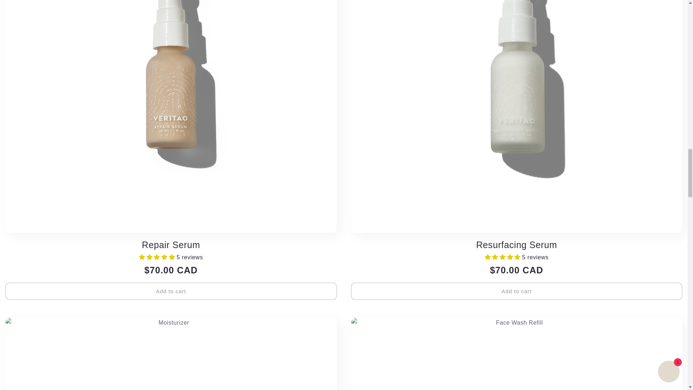 The width and height of the screenshot is (693, 390). What do you see at coordinates (171, 245) in the screenshot?
I see `Repair Serum` at bounding box center [171, 245].